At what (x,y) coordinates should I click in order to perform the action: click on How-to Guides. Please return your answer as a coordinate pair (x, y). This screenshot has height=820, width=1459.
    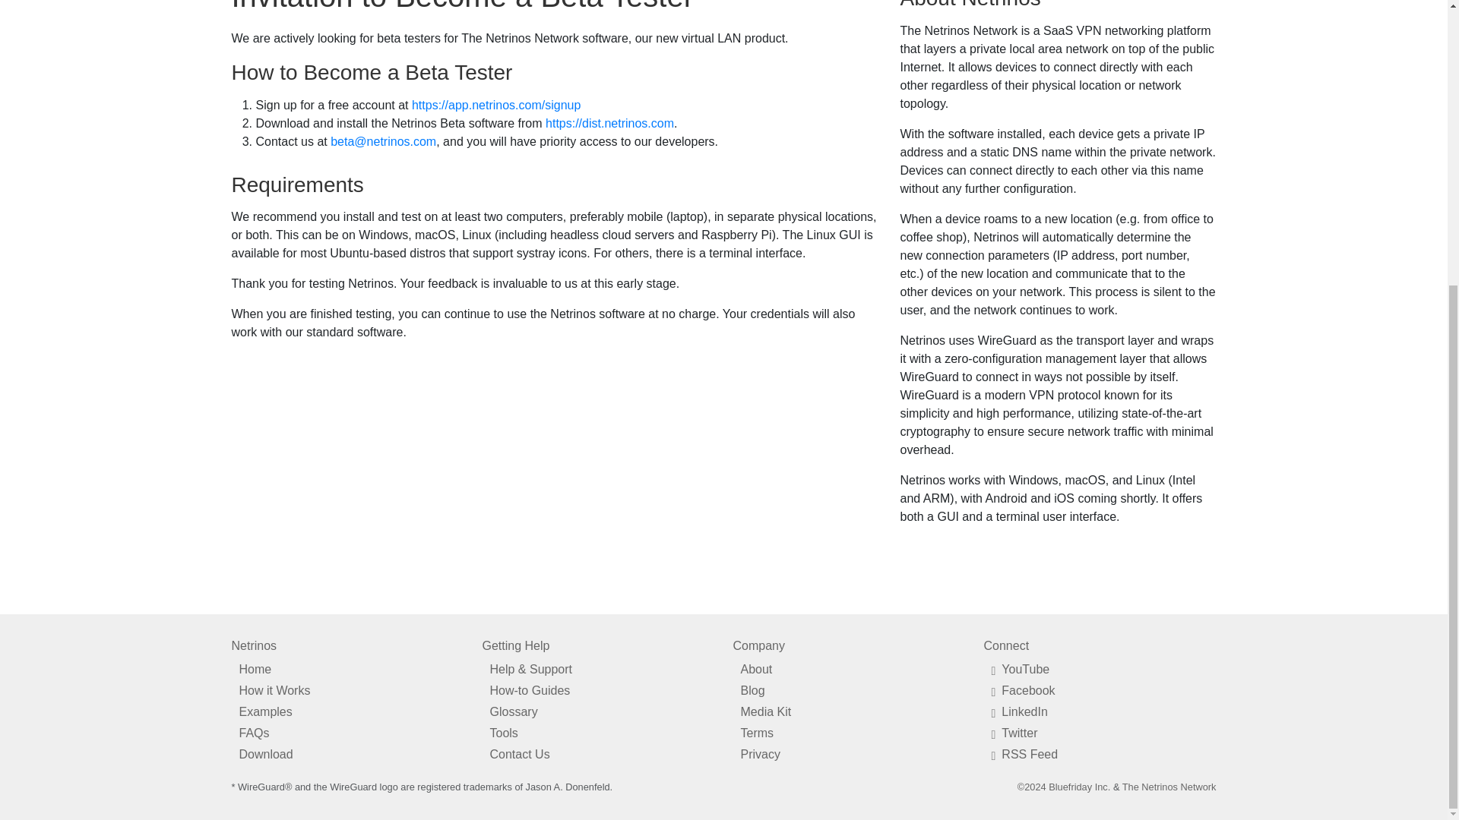
    Looking at the image, I should click on (597, 691).